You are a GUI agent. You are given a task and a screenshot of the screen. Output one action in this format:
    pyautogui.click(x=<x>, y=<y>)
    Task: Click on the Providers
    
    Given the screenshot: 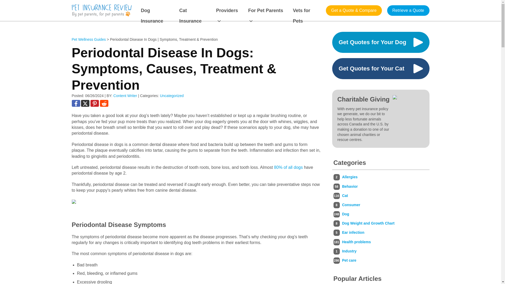 What is the action you would take?
    pyautogui.click(x=229, y=11)
    